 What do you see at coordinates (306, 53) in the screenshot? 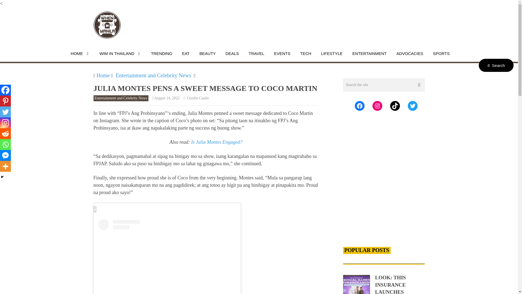
I see `TECH` at bounding box center [306, 53].